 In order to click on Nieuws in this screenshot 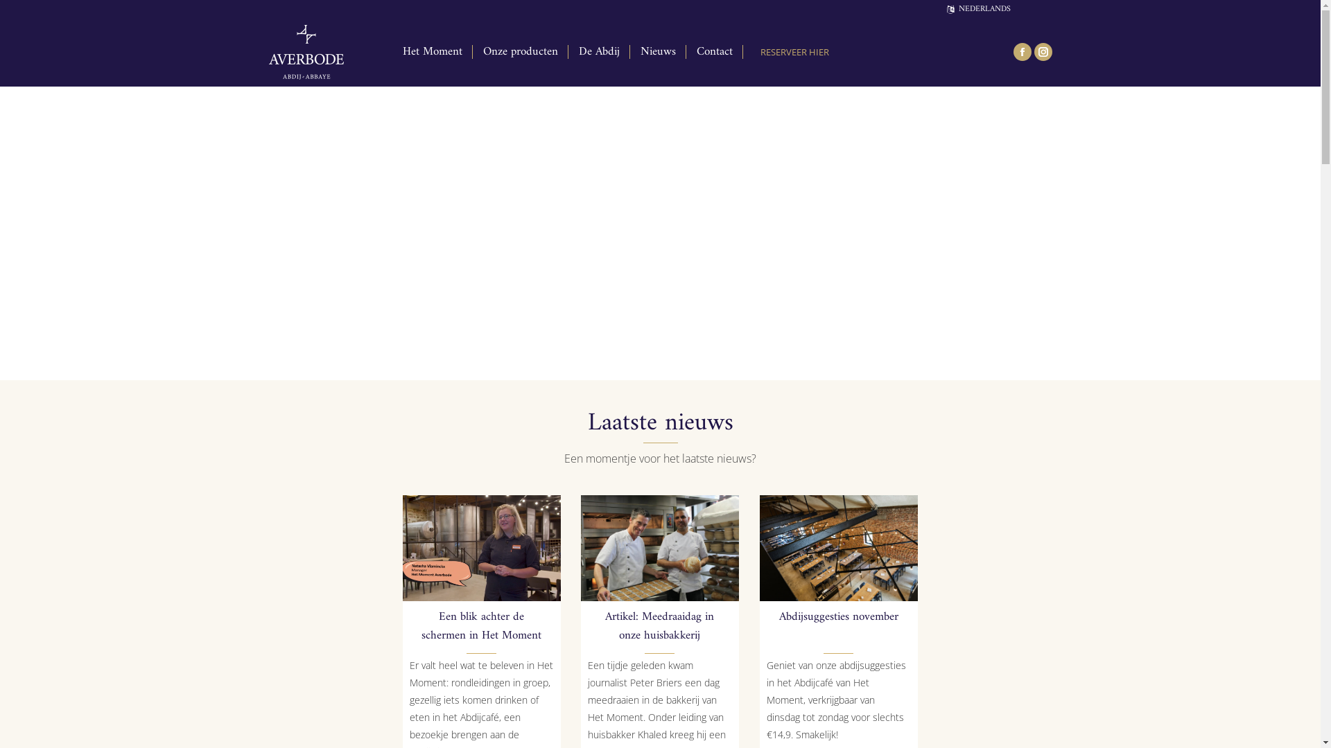, I will do `click(659, 51)`.